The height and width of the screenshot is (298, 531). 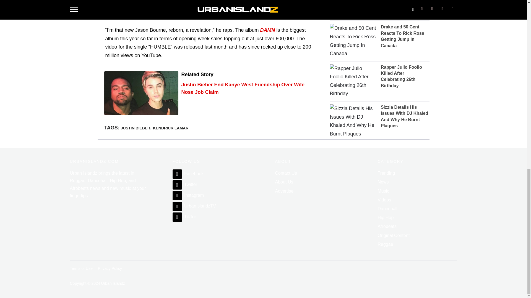 I want to click on UrbanIslandzTV, so click(x=194, y=206).